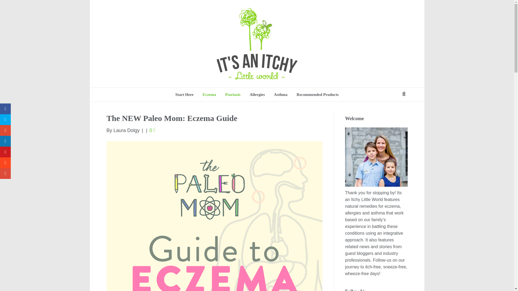 The image size is (518, 291). I want to click on Laura Dolgy, so click(127, 130).